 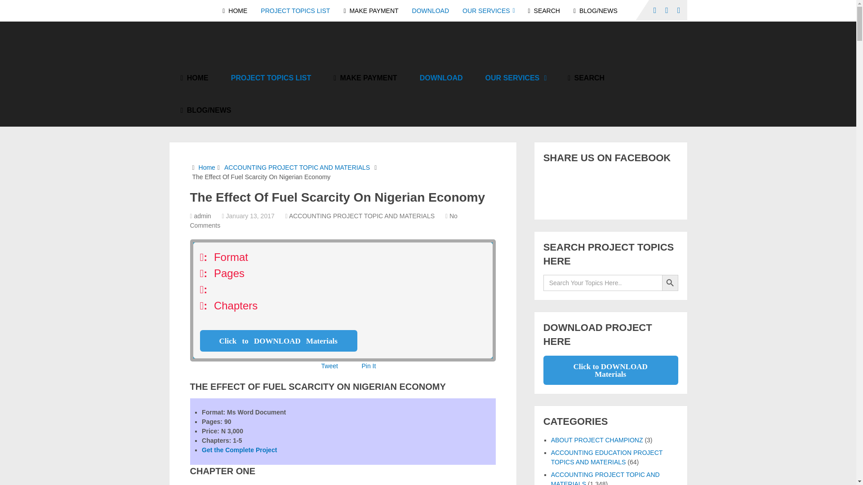 I want to click on HOME, so click(x=238, y=11).